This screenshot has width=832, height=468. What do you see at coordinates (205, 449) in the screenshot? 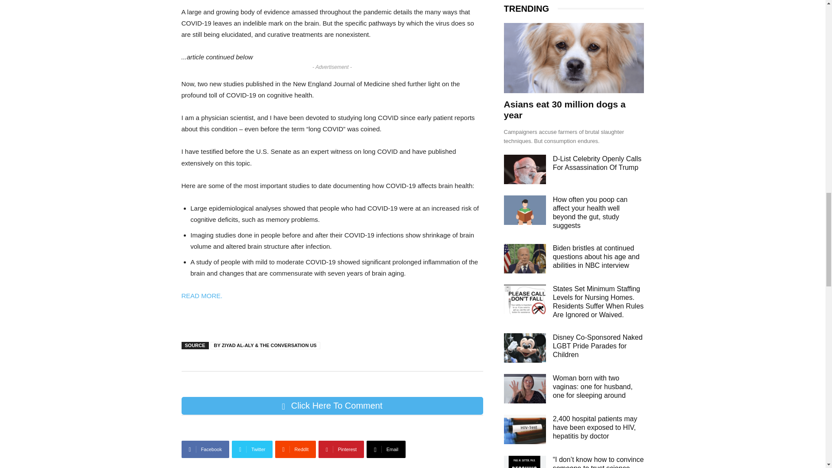
I see `Facebook` at bounding box center [205, 449].